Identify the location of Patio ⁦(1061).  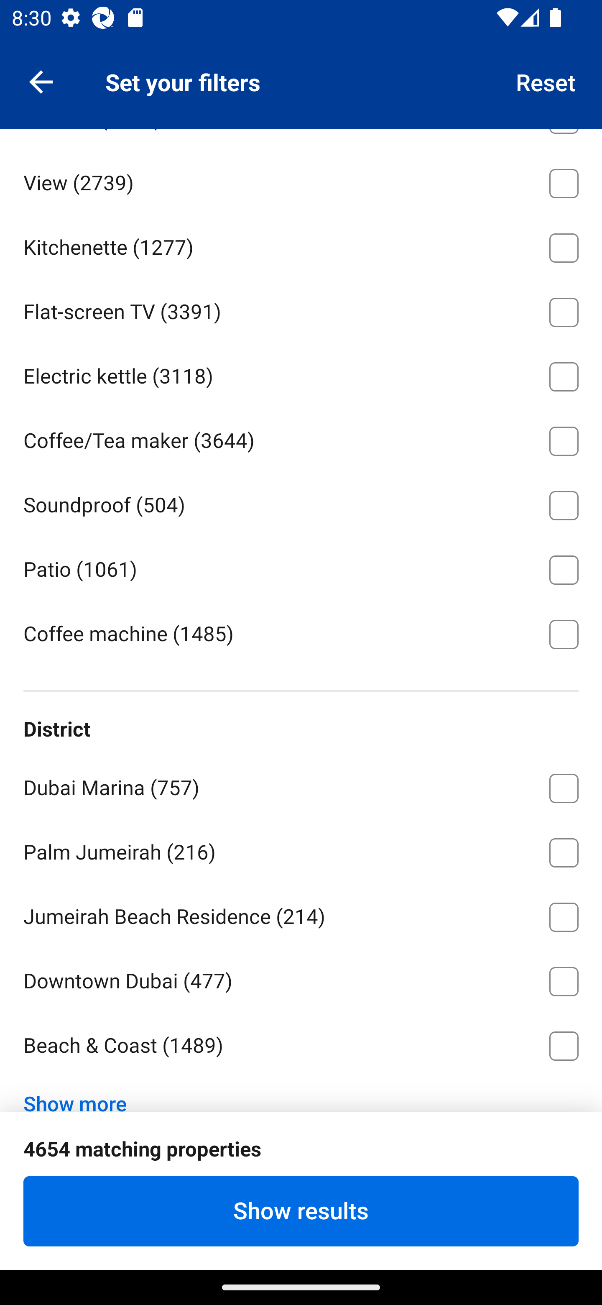
(301, 567).